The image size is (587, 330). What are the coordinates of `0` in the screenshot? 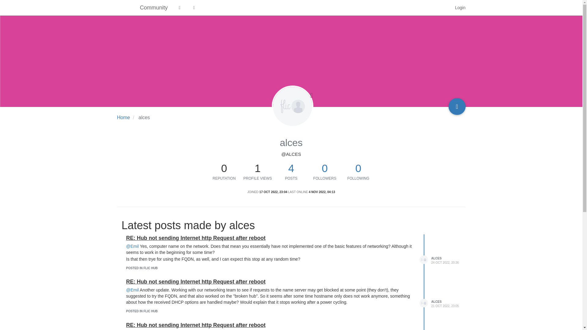 It's located at (224, 168).